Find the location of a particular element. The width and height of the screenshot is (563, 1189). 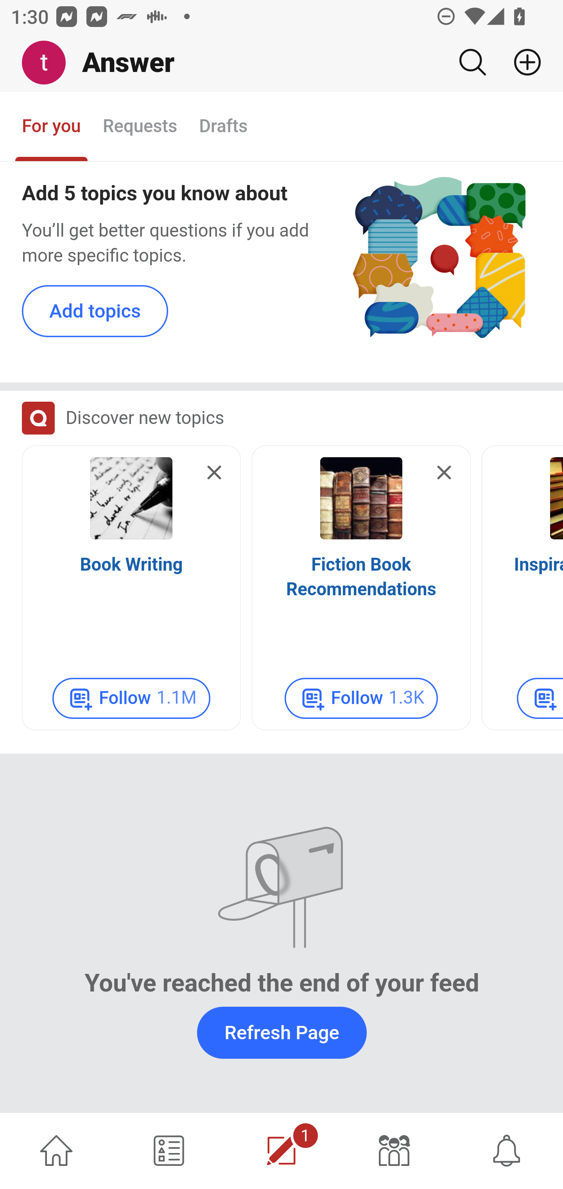

Refresh Page is located at coordinates (281, 1033).